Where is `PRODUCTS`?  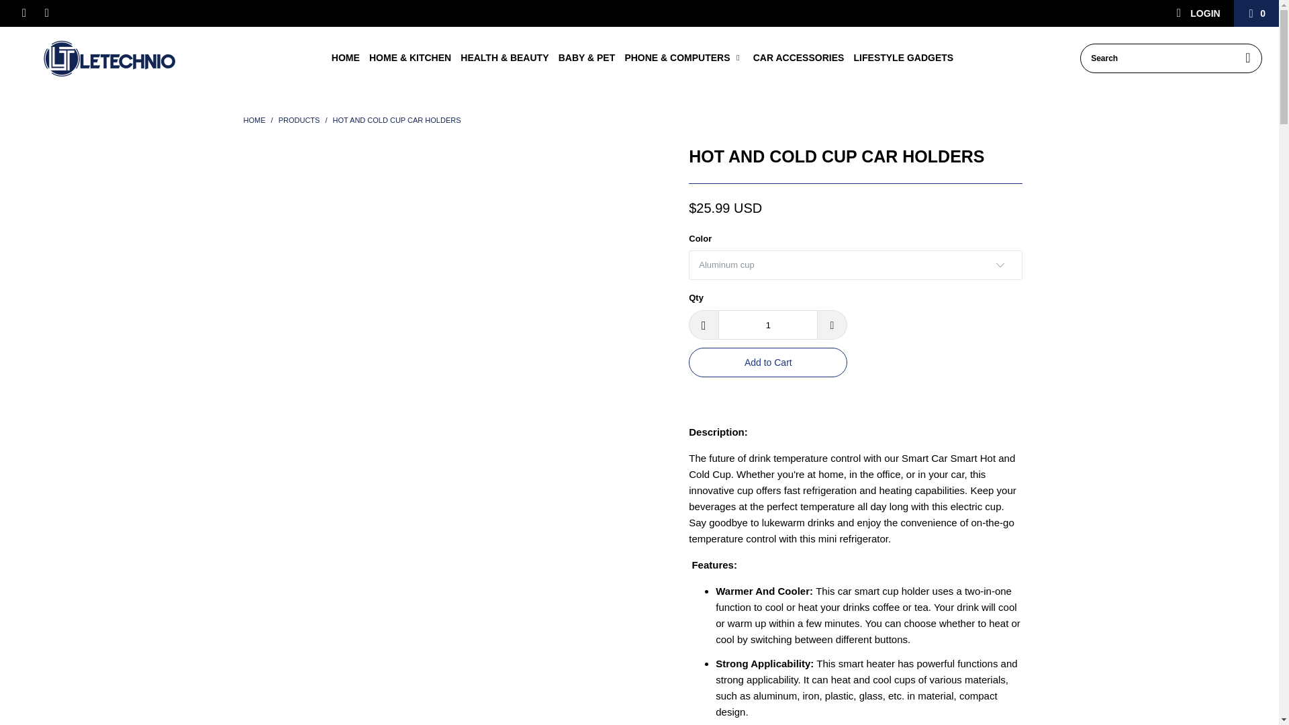 PRODUCTS is located at coordinates (300, 119).